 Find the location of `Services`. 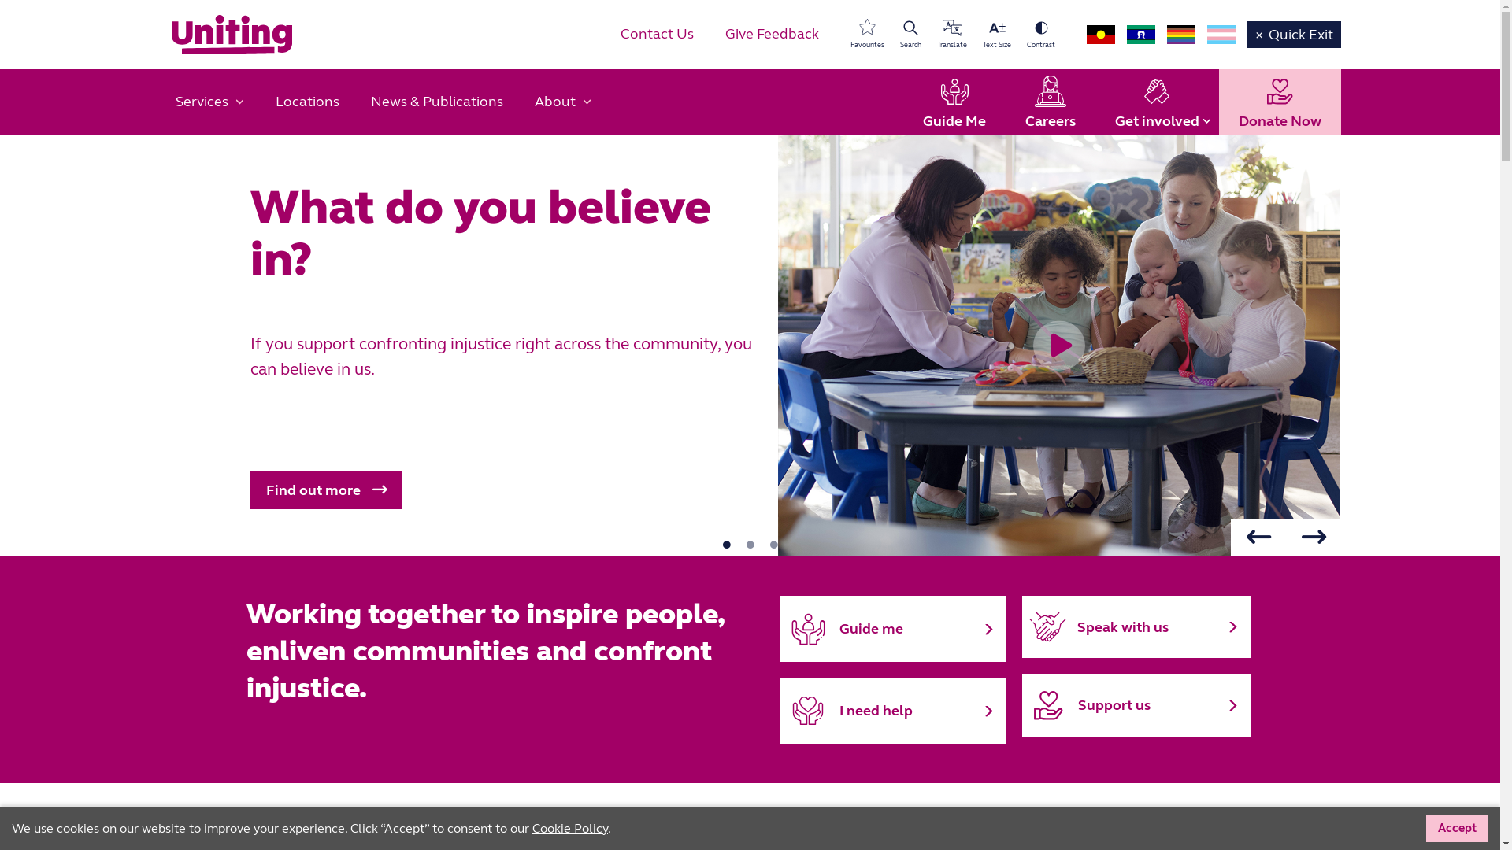

Services is located at coordinates (209, 102).